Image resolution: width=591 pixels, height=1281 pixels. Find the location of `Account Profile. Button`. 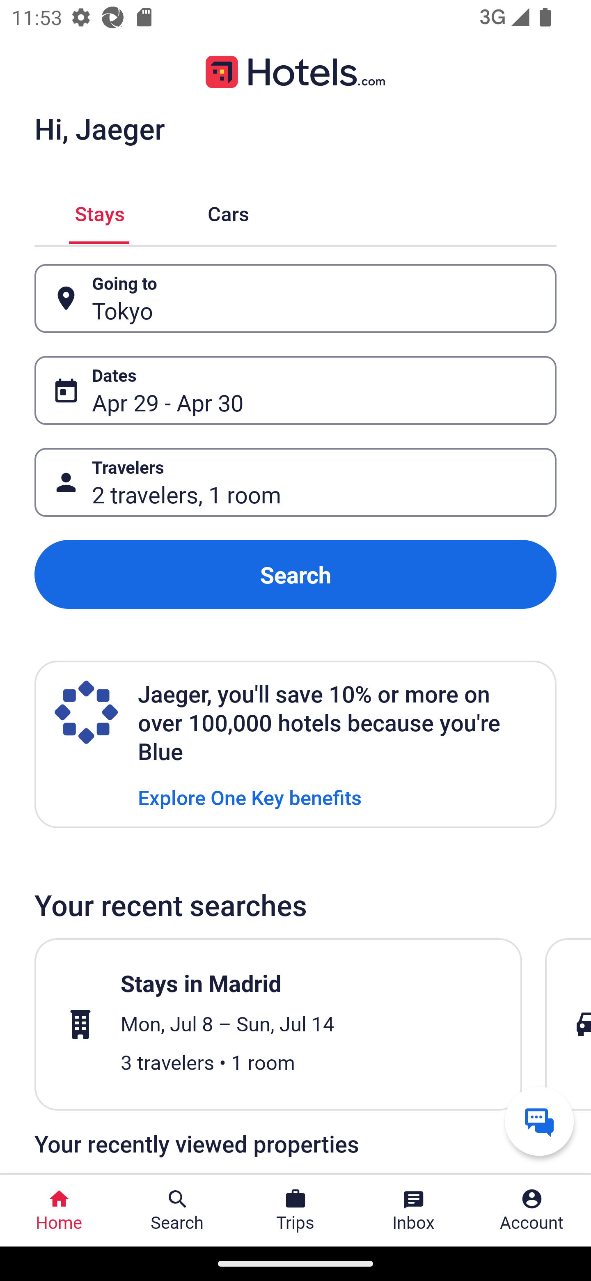

Account Profile. Button is located at coordinates (532, 1210).